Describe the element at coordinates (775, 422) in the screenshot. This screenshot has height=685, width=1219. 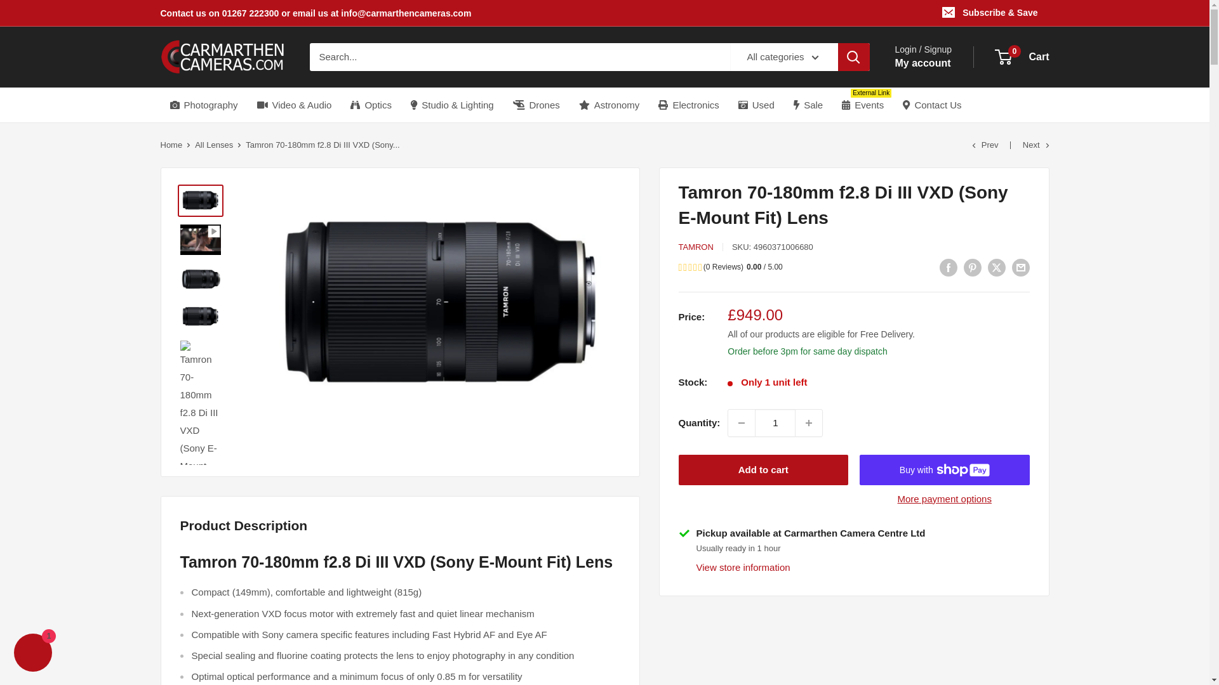
I see `1` at that location.